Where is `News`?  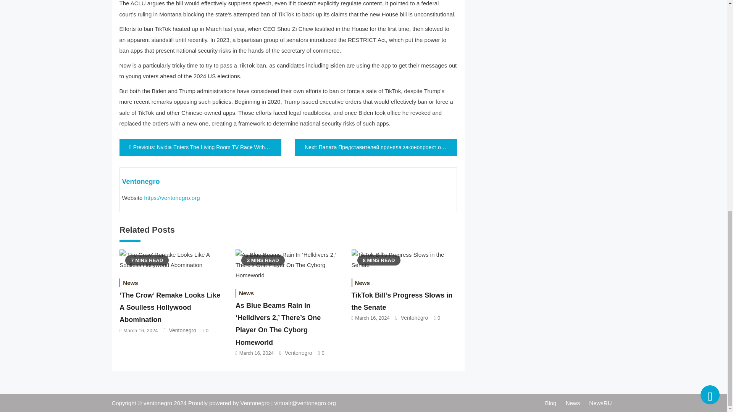 News is located at coordinates (246, 293).